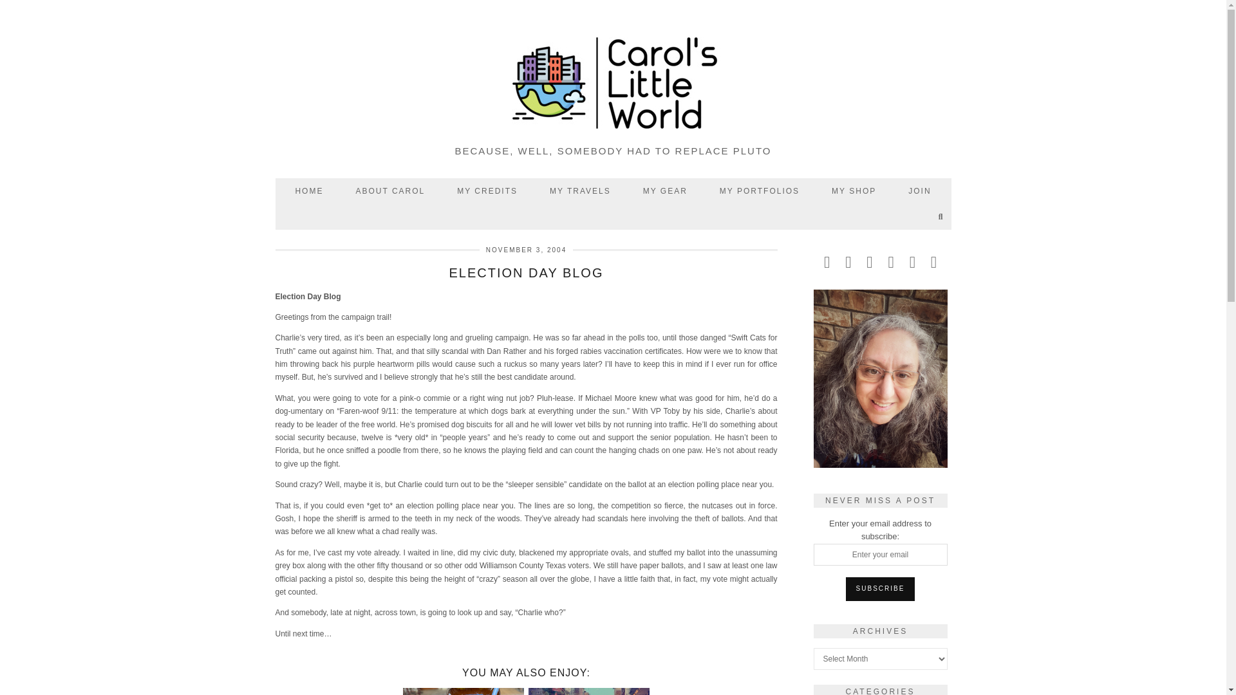 The width and height of the screenshot is (1236, 695). What do you see at coordinates (760, 190) in the screenshot?
I see `MY PORTFOLIOS` at bounding box center [760, 190].